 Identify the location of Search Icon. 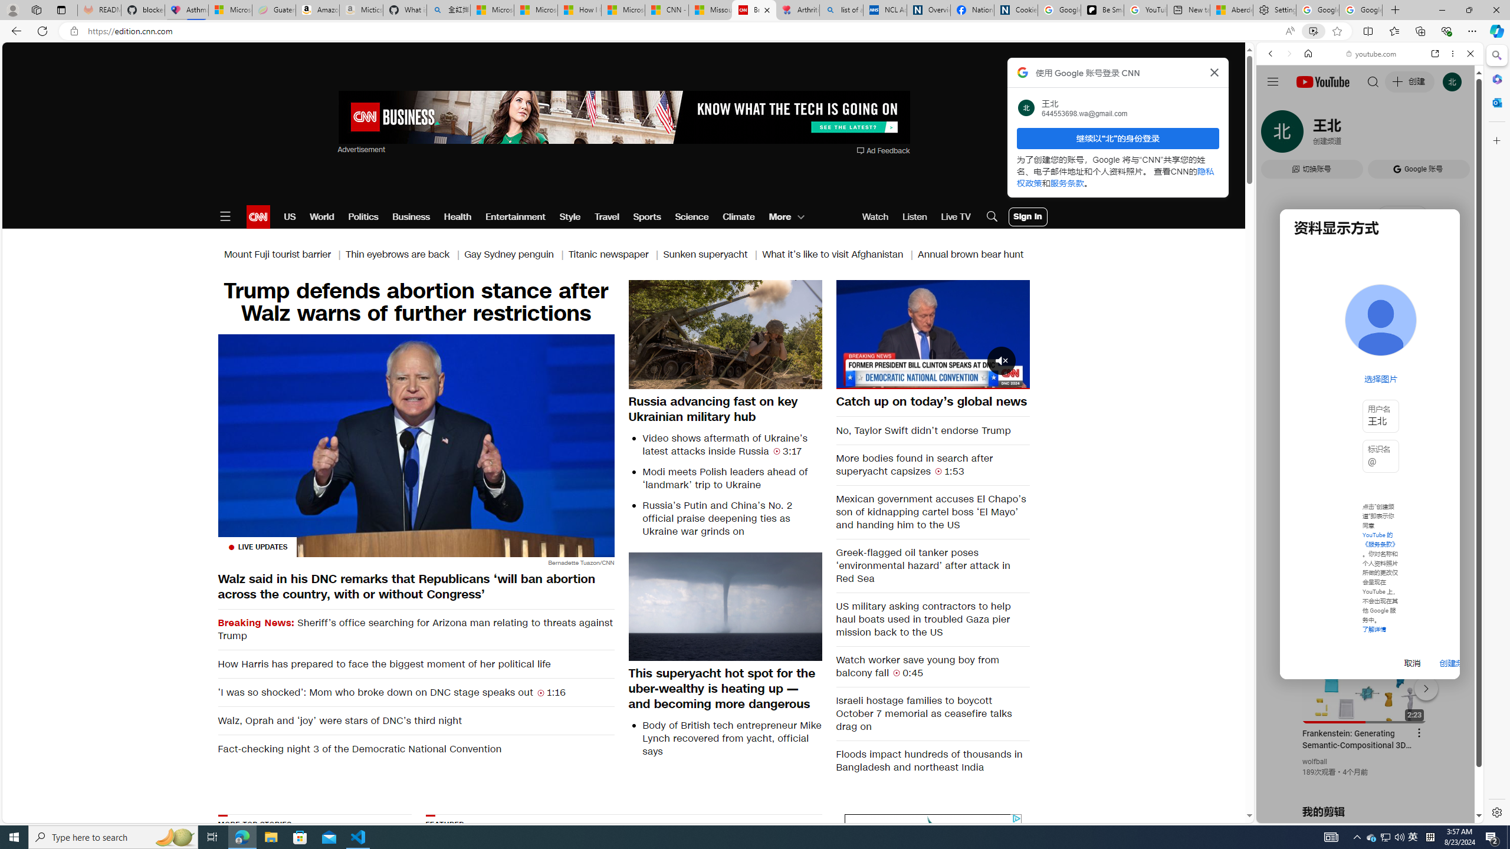
(992, 217).